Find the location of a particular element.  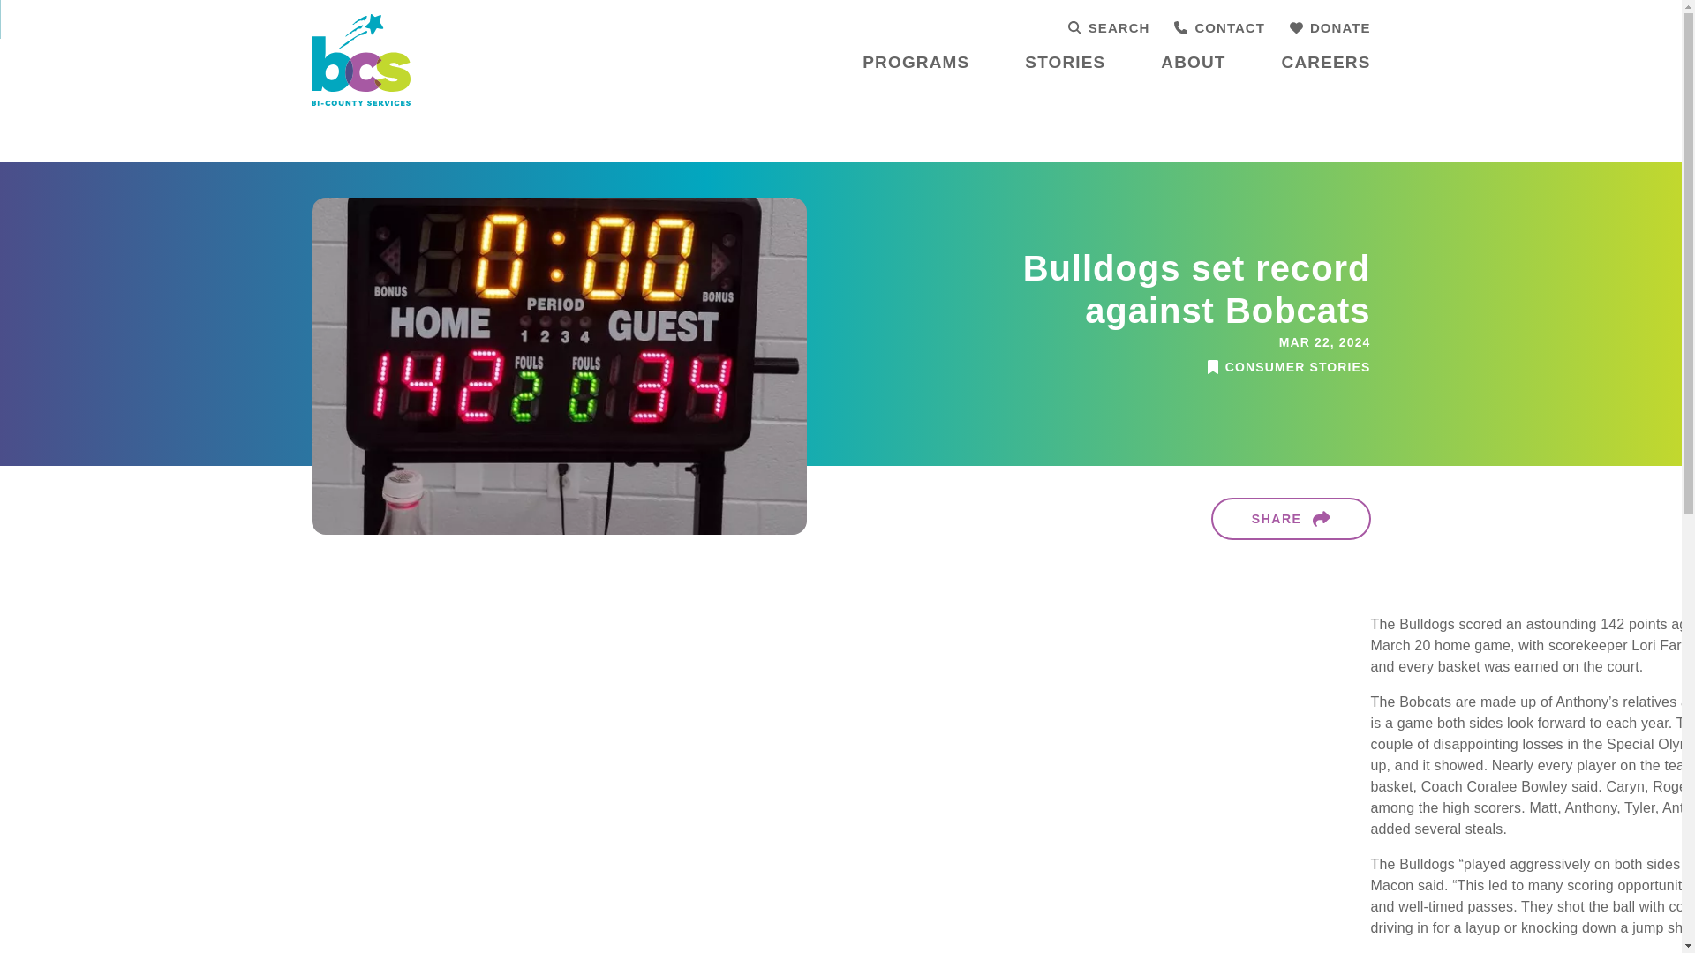

CONTACT is located at coordinates (1219, 28).